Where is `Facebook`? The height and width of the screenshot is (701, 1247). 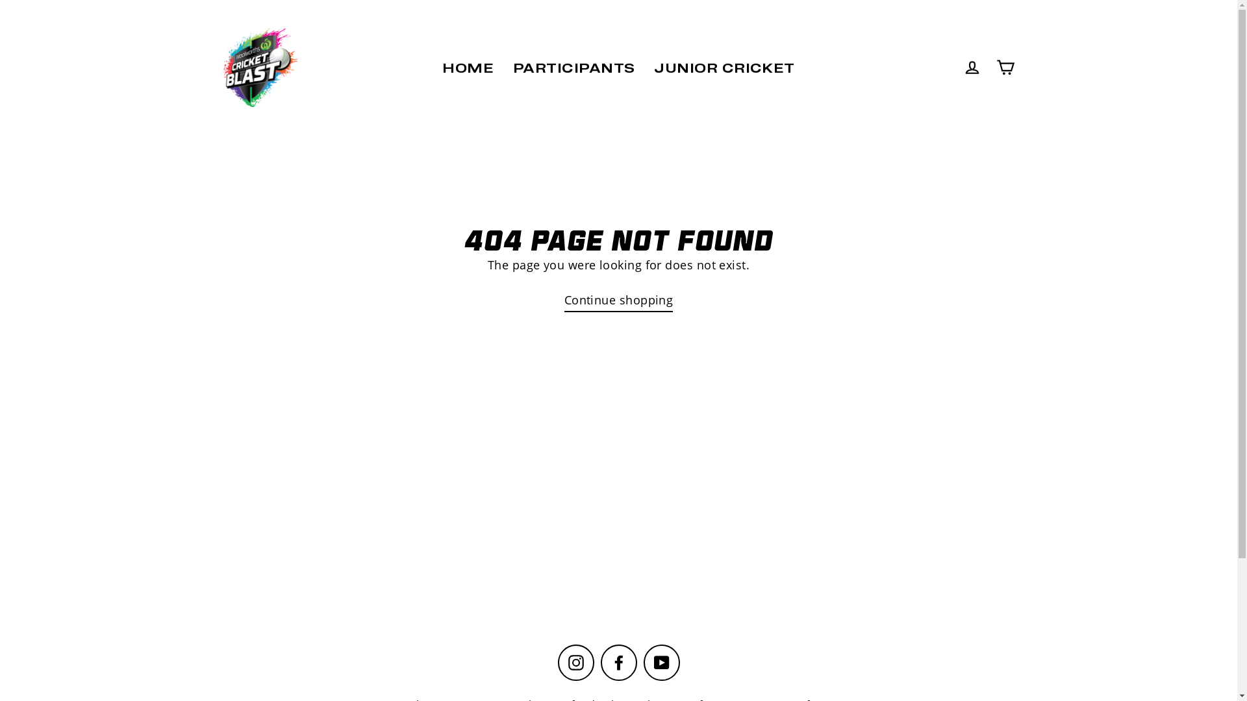 Facebook is located at coordinates (618, 663).